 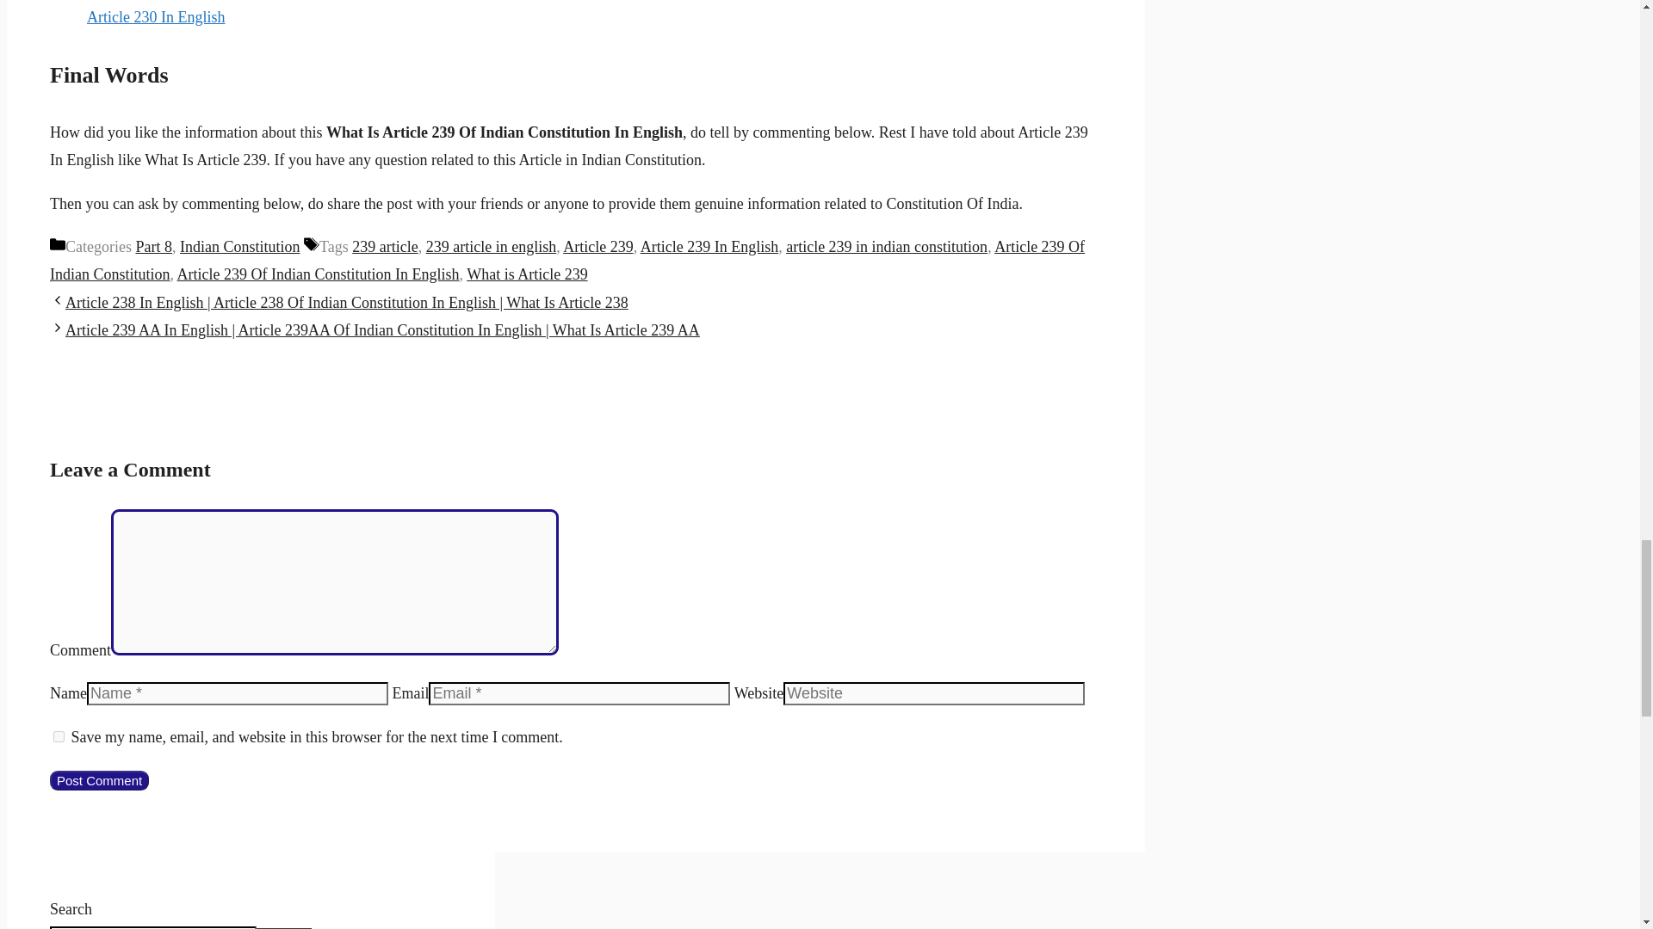 I want to click on 239 article in english, so click(x=491, y=246).